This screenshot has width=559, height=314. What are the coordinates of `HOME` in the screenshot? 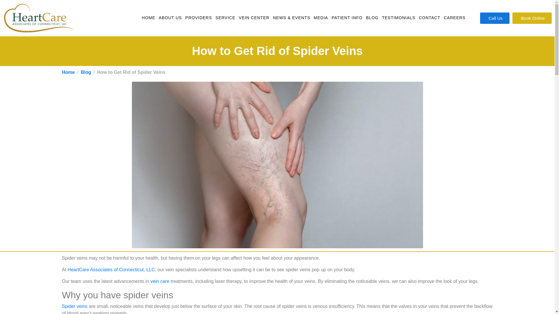 It's located at (148, 18).